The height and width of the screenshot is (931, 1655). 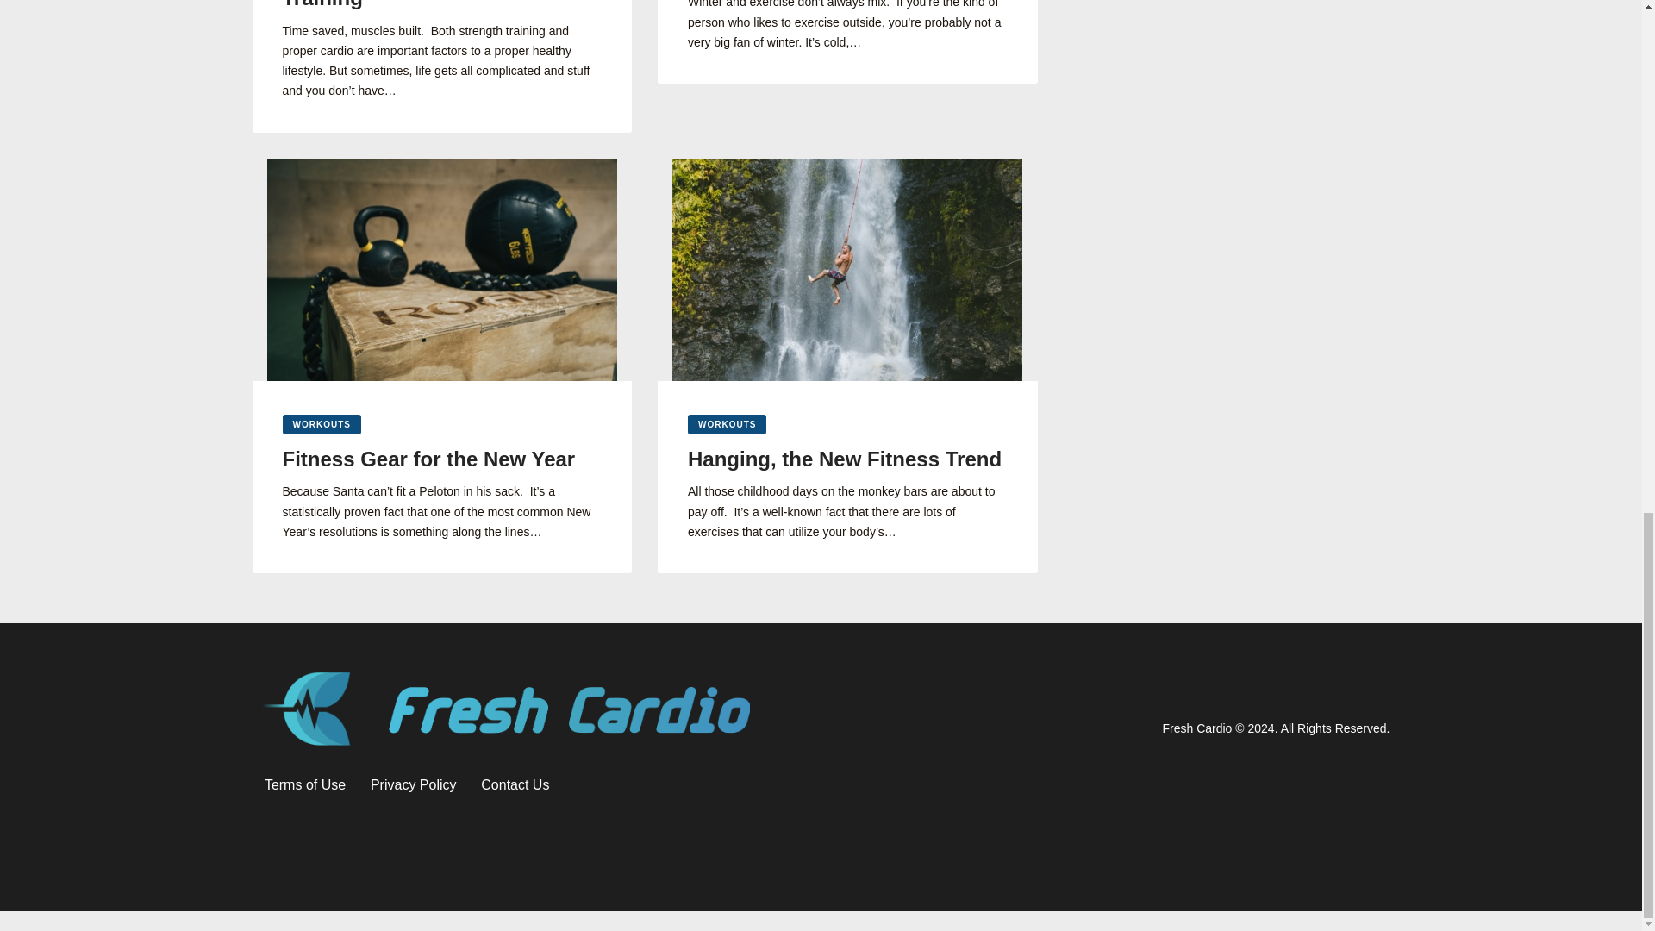 I want to click on Hanging, the New Fitness Trend, so click(x=848, y=459).